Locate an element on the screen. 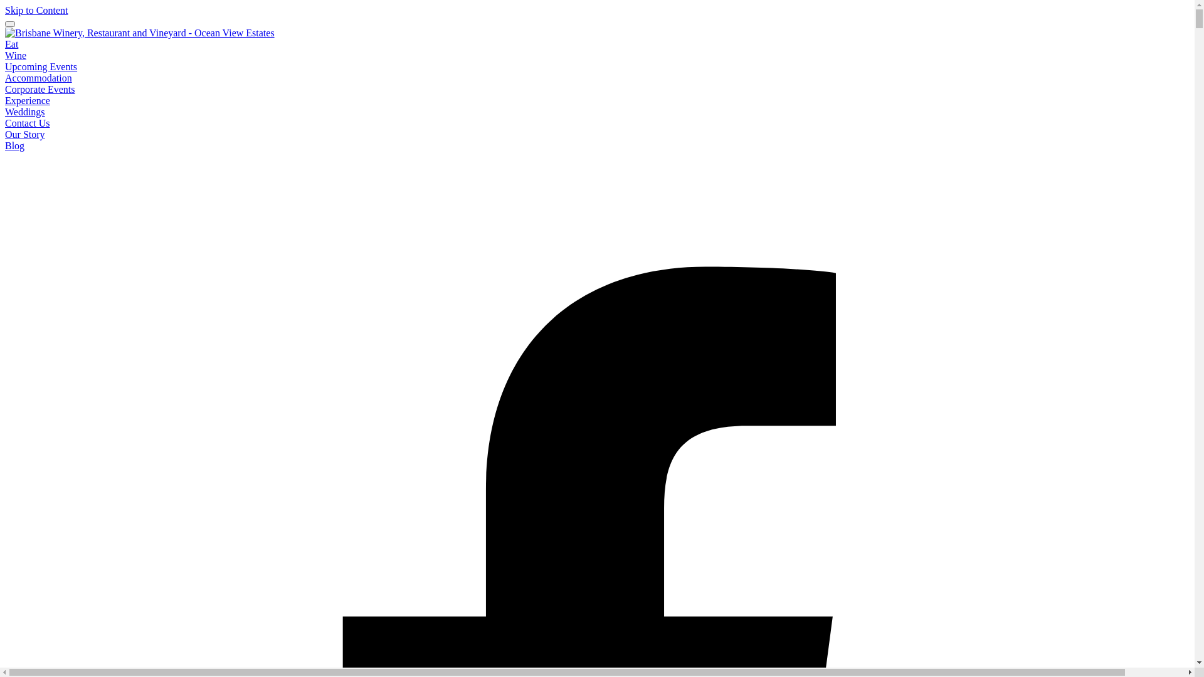  Blog is located at coordinates (15, 145).